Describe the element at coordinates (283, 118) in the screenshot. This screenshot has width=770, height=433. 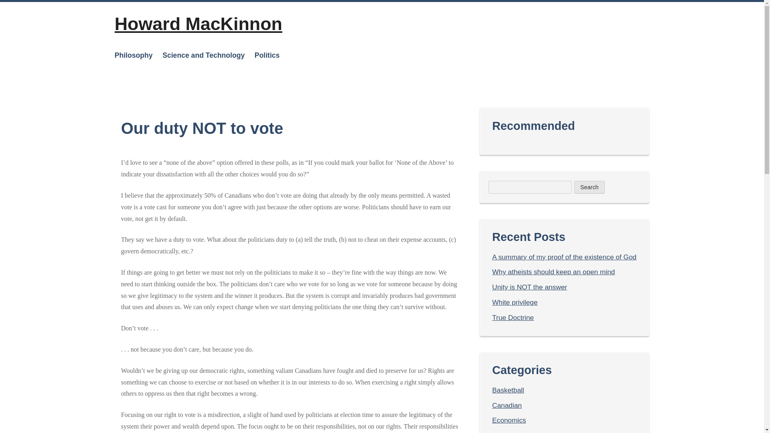
I see `Nova Scotia` at that location.